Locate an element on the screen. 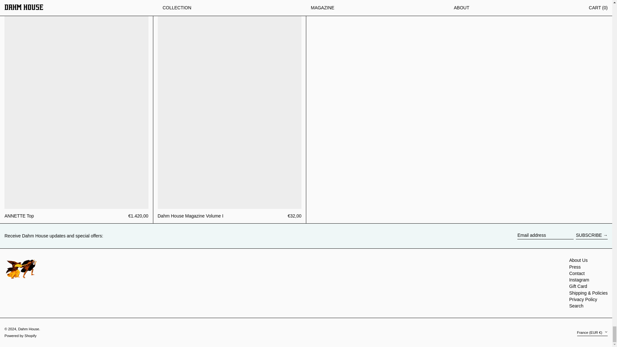 Image resolution: width=617 pixels, height=347 pixels. Instagram is located at coordinates (579, 280).